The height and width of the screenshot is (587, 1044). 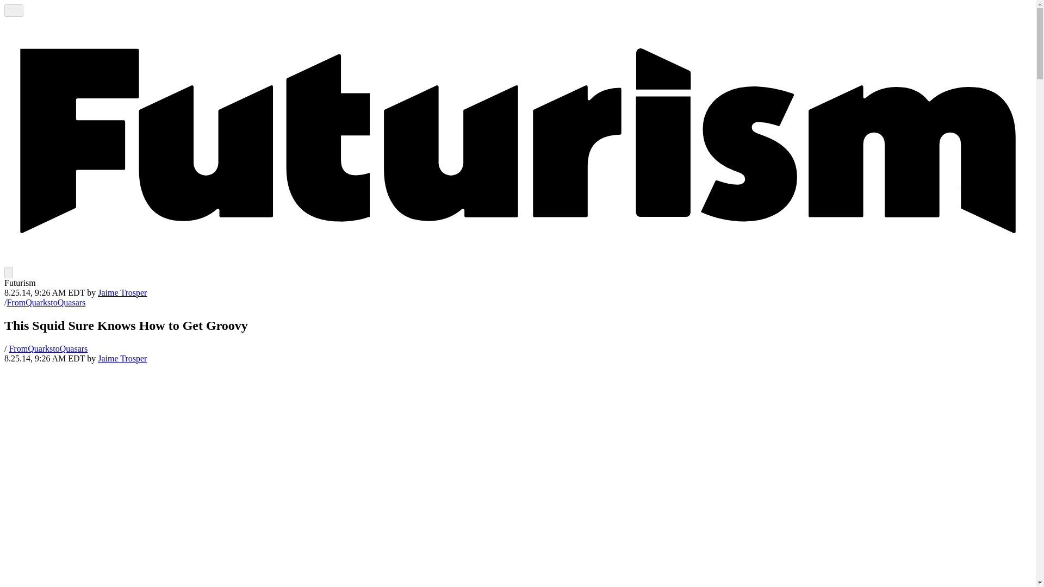 What do you see at coordinates (48, 348) in the screenshot?
I see `FromQuarkstoQuasars` at bounding box center [48, 348].